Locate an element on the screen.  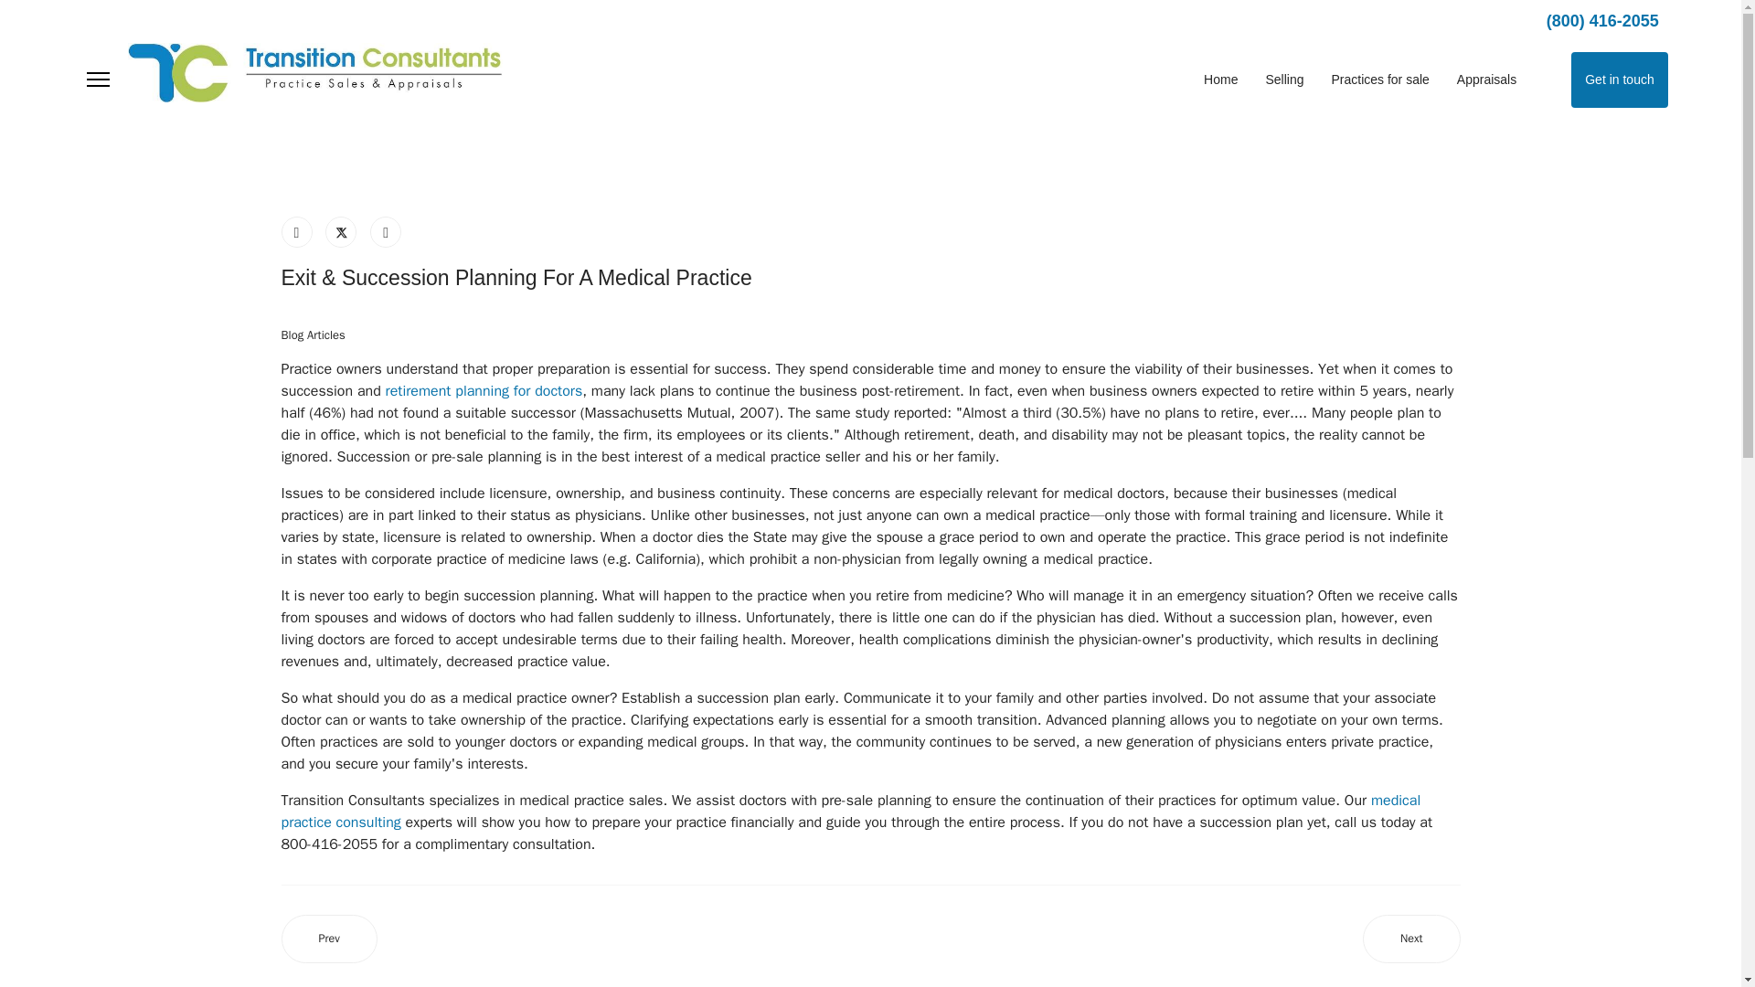
Blog Articles is located at coordinates (313, 334).